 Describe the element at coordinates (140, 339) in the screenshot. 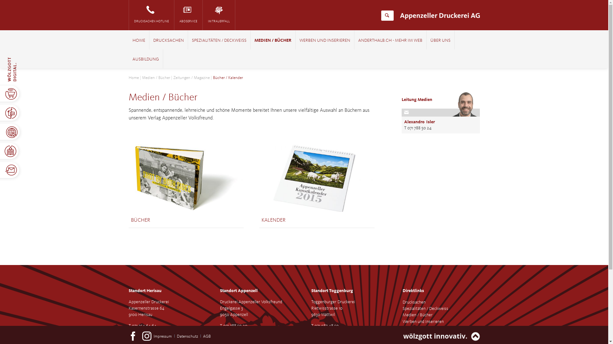

I see `Datenupload` at that location.